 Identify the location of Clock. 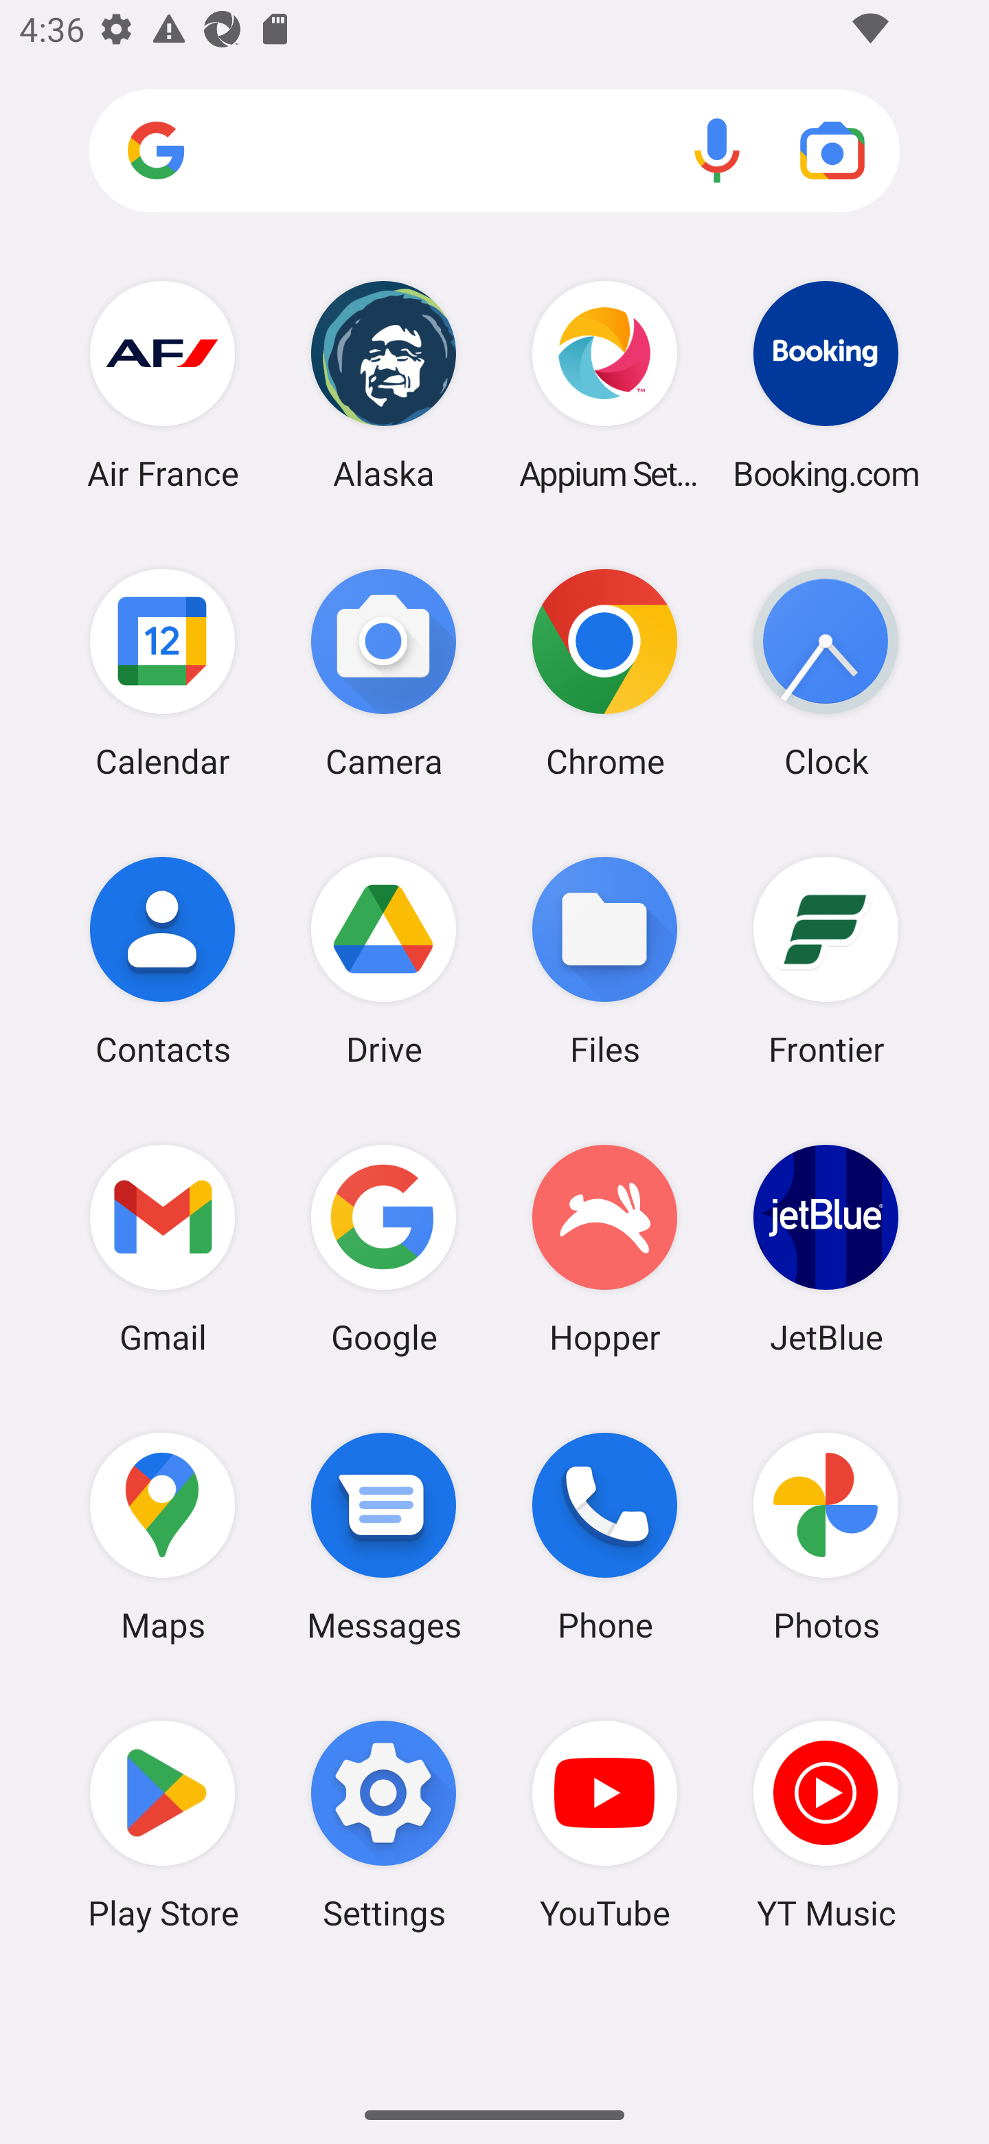
(826, 673).